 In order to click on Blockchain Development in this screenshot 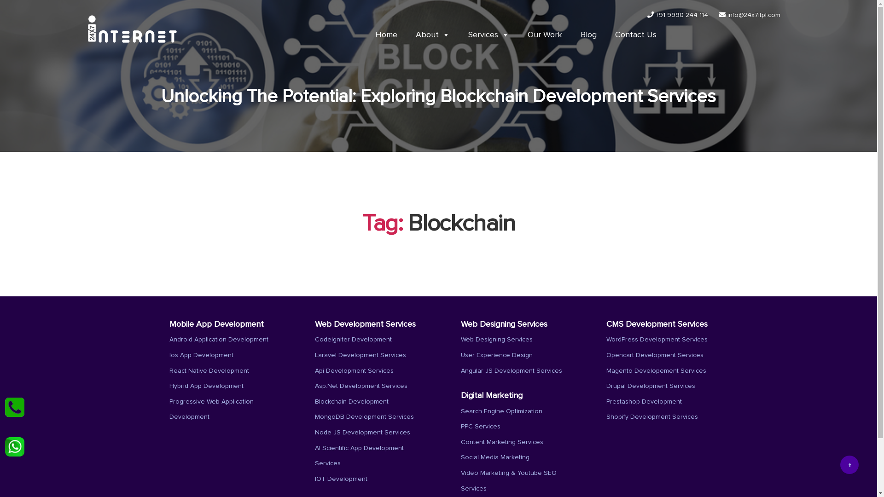, I will do `click(352, 402)`.